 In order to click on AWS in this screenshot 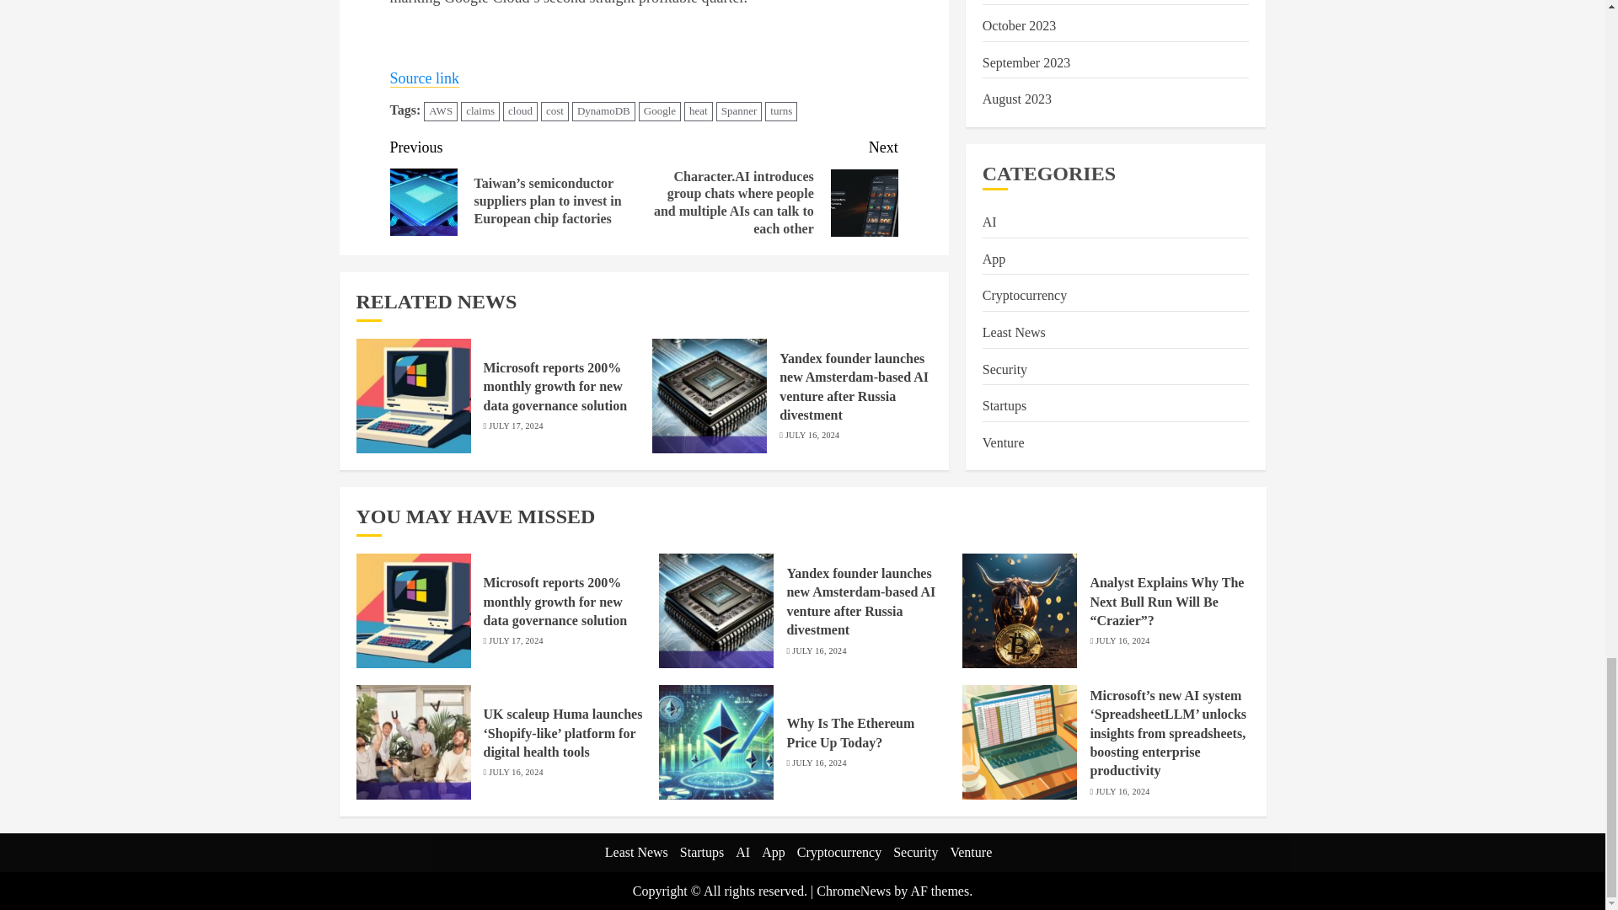, I will do `click(441, 111)`.